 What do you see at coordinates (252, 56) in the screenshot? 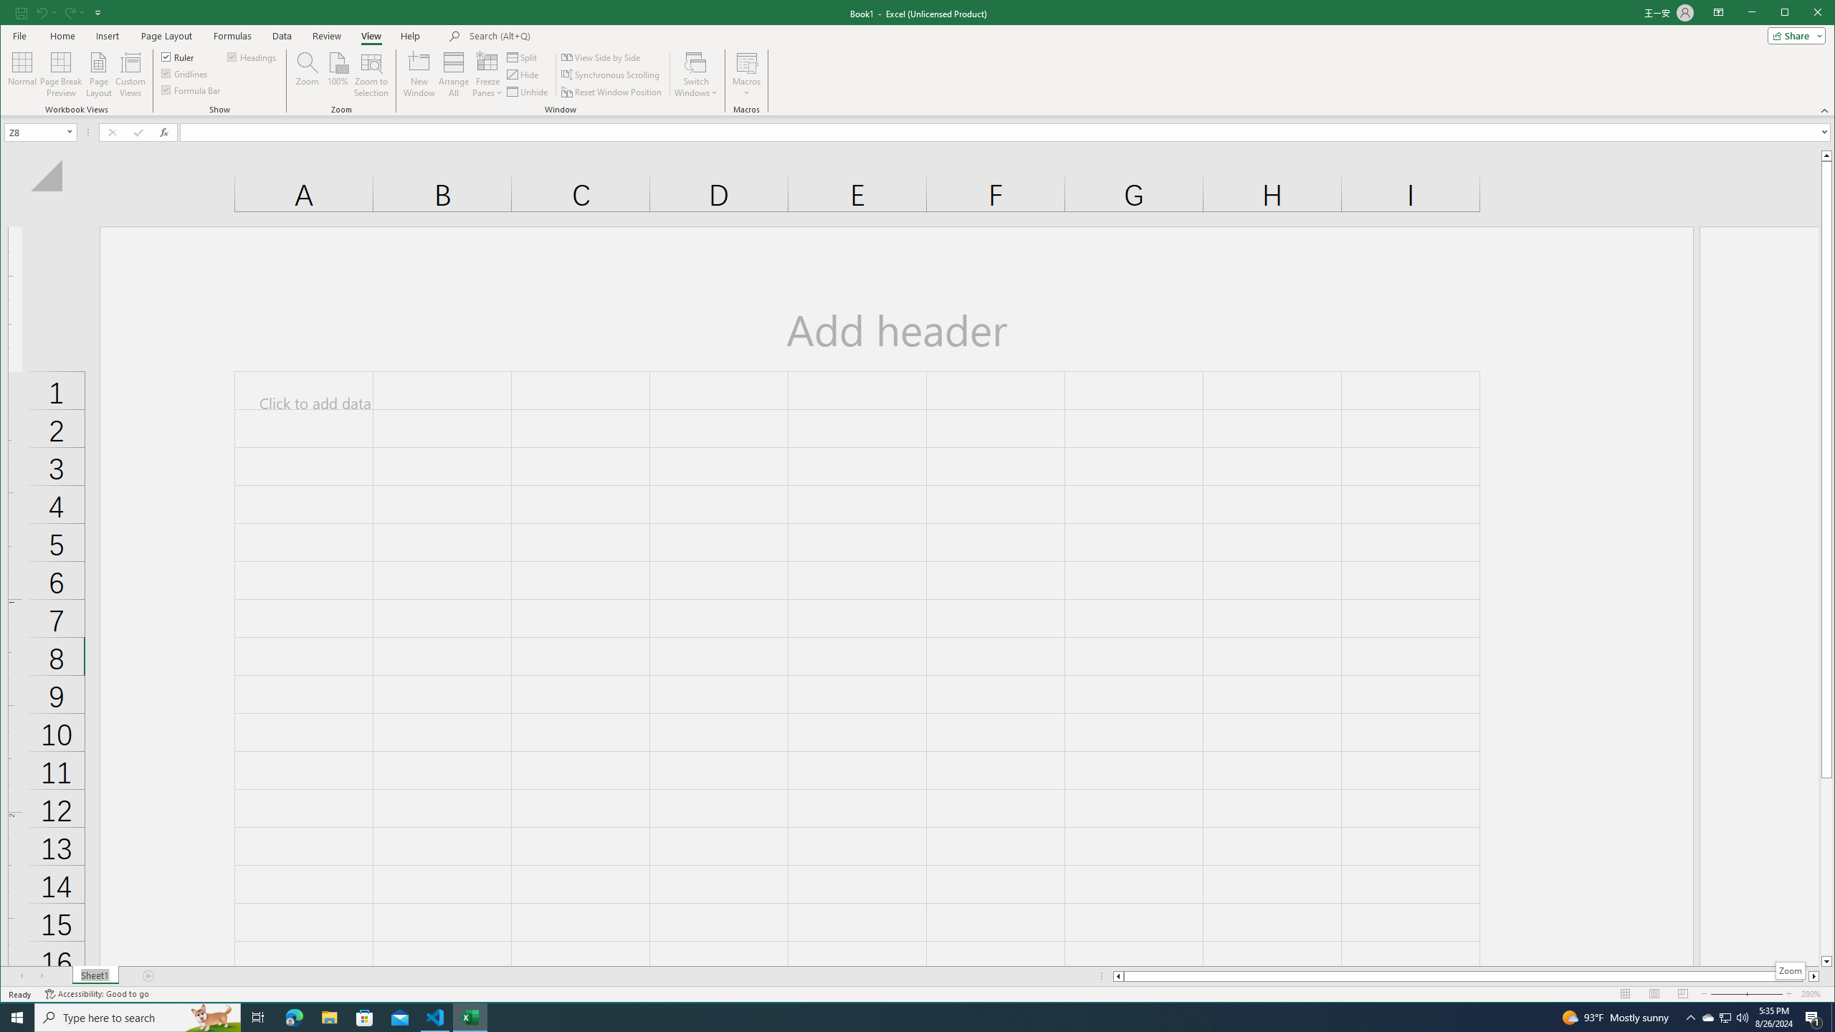
I see `Headings` at bounding box center [252, 56].